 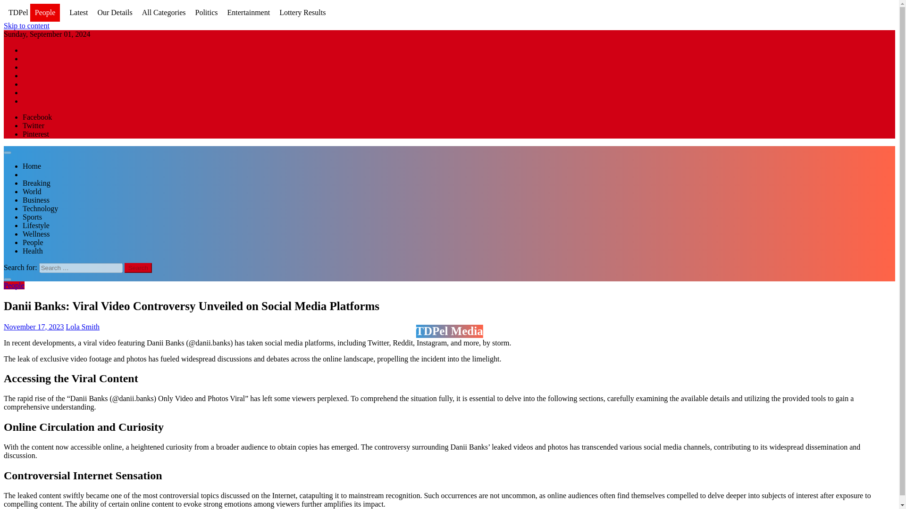 I want to click on Lola Smith, so click(x=83, y=326).